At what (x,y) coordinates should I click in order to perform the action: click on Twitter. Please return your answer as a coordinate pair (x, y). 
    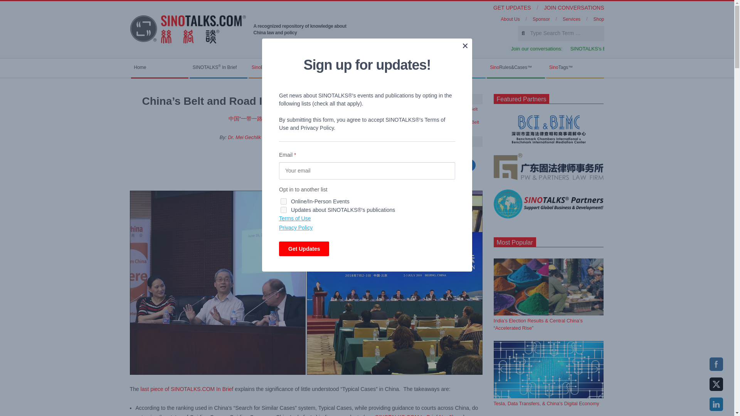
    Looking at the image, I should click on (716, 384).